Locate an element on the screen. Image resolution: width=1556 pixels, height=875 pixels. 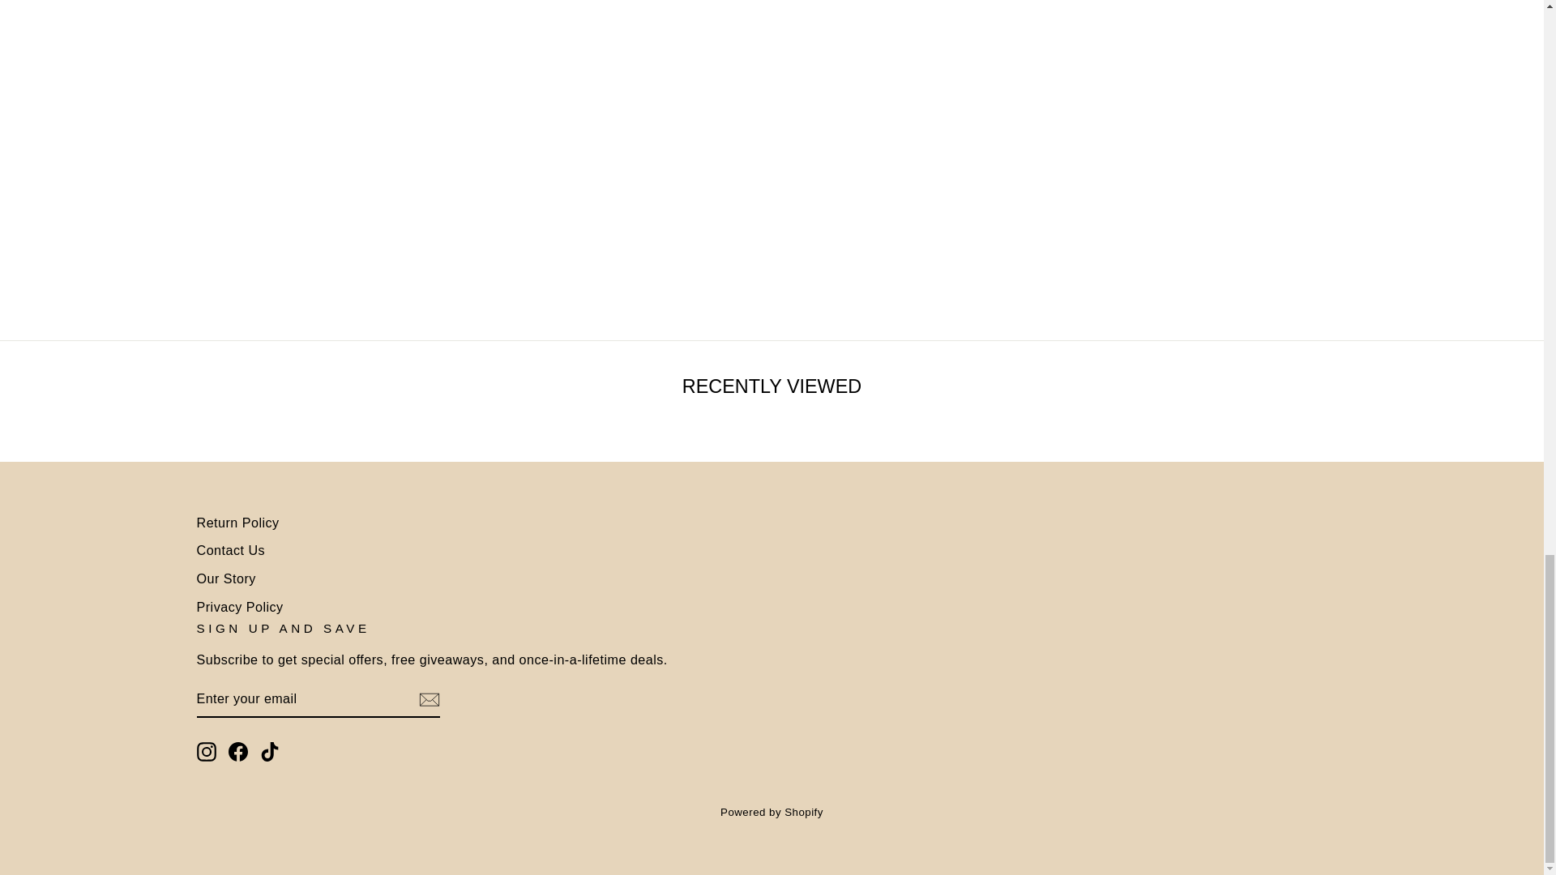
Signature Look Boutique on Instagram is located at coordinates (206, 752).